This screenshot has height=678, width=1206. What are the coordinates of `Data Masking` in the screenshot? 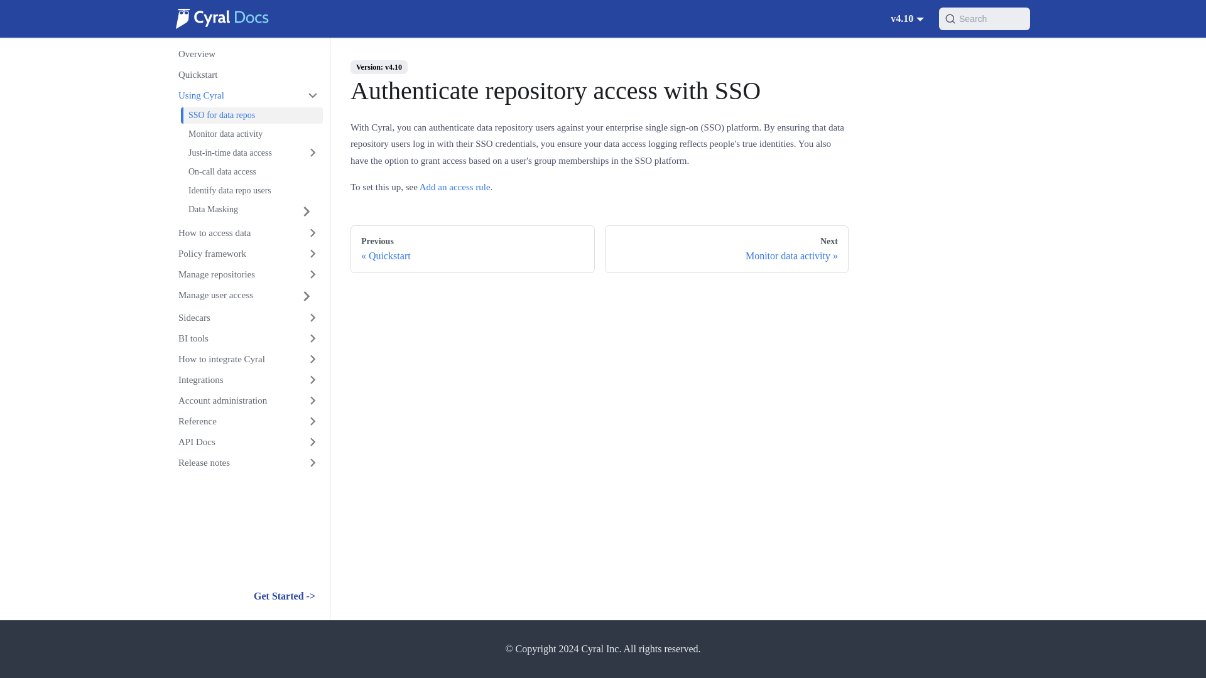 It's located at (235, 211).